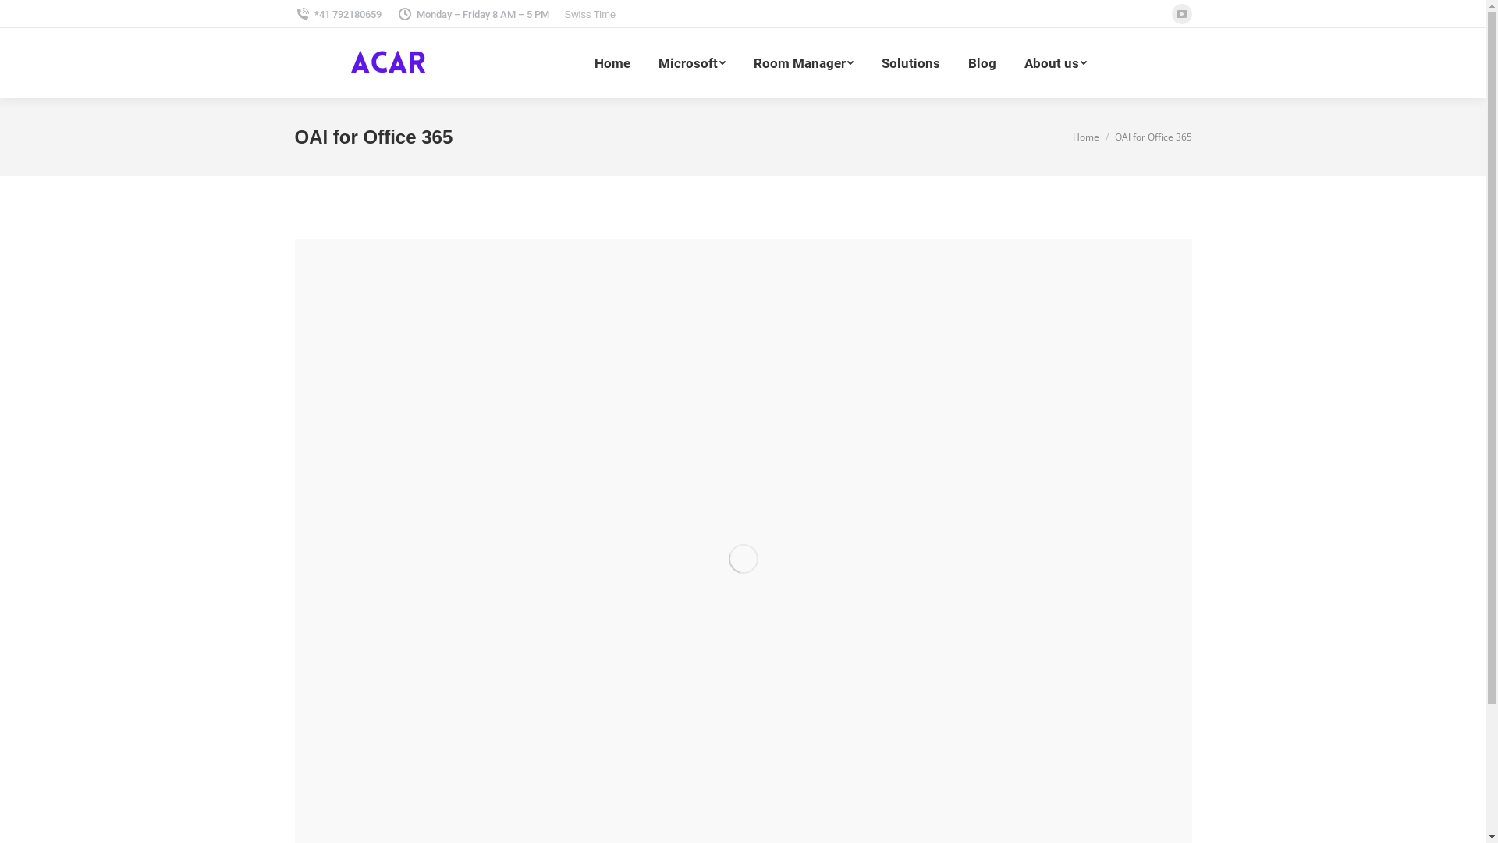 Image resolution: width=1498 pixels, height=843 pixels. I want to click on Home, so click(612, 63).